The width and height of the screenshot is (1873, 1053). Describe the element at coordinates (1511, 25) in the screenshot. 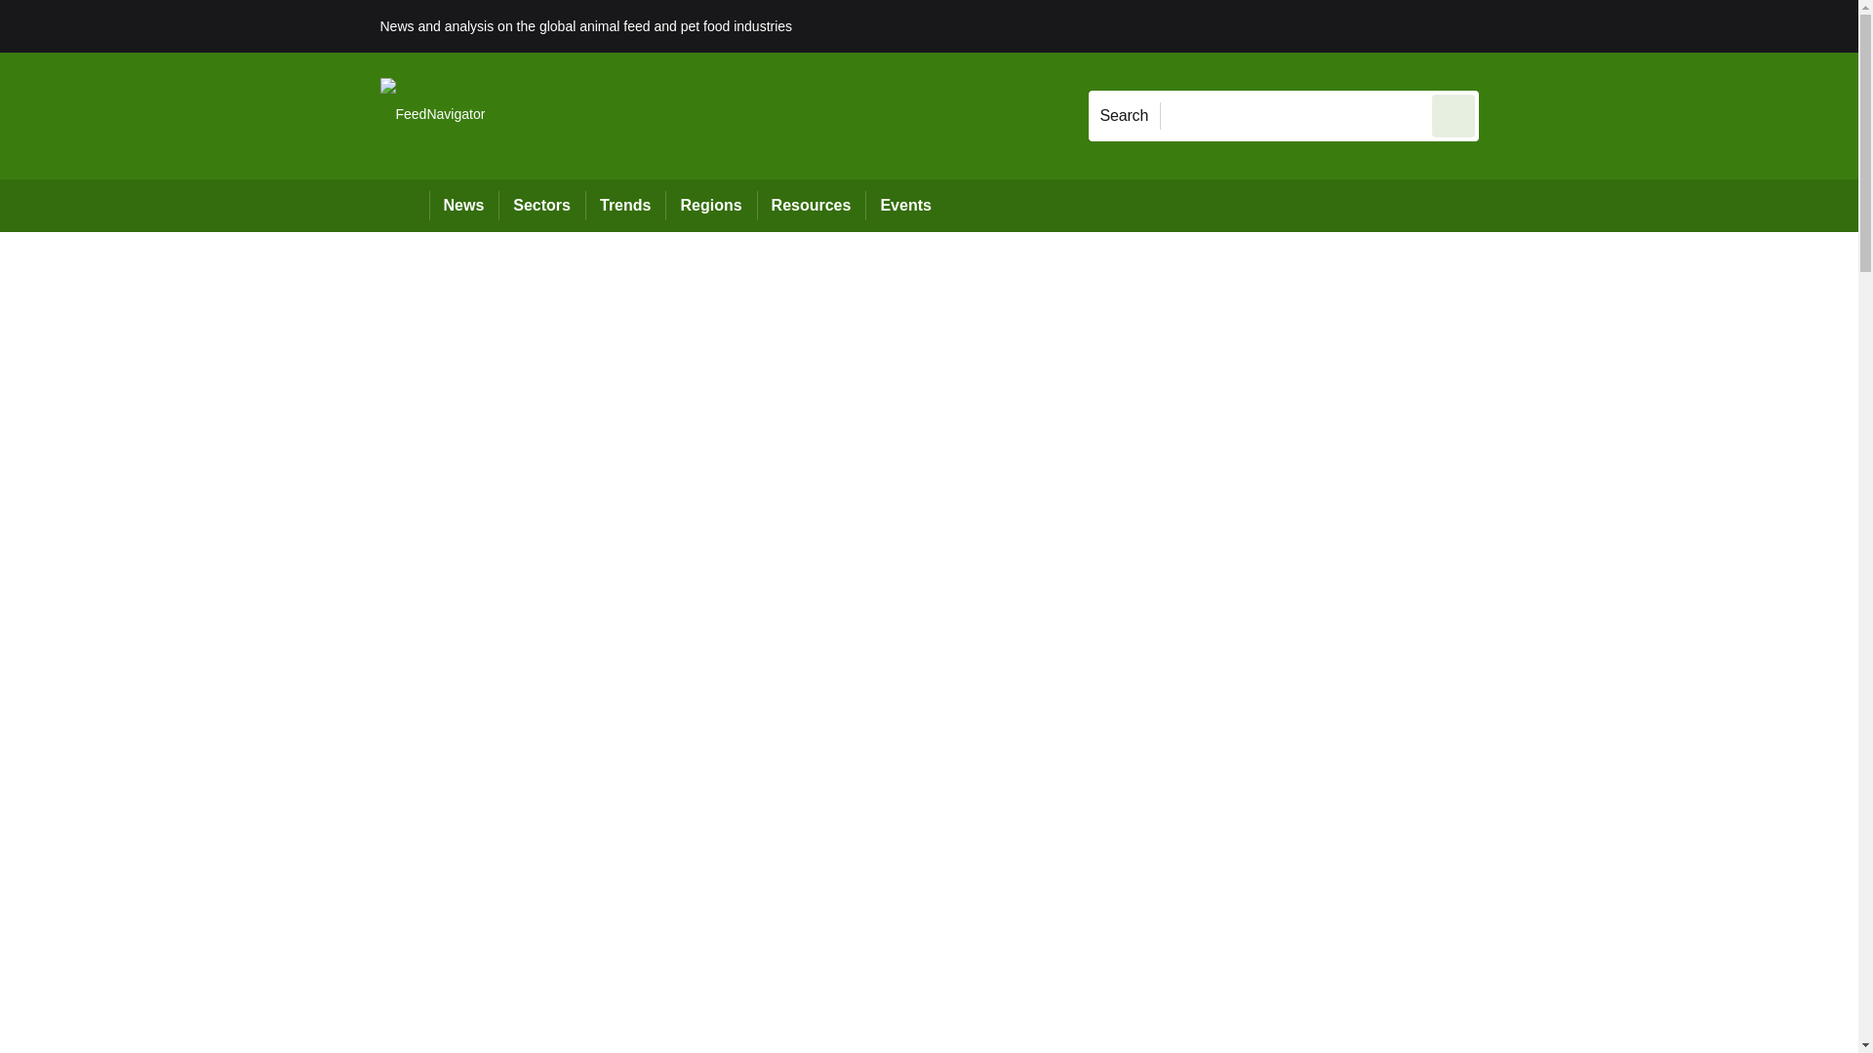

I see `Sign out` at that location.